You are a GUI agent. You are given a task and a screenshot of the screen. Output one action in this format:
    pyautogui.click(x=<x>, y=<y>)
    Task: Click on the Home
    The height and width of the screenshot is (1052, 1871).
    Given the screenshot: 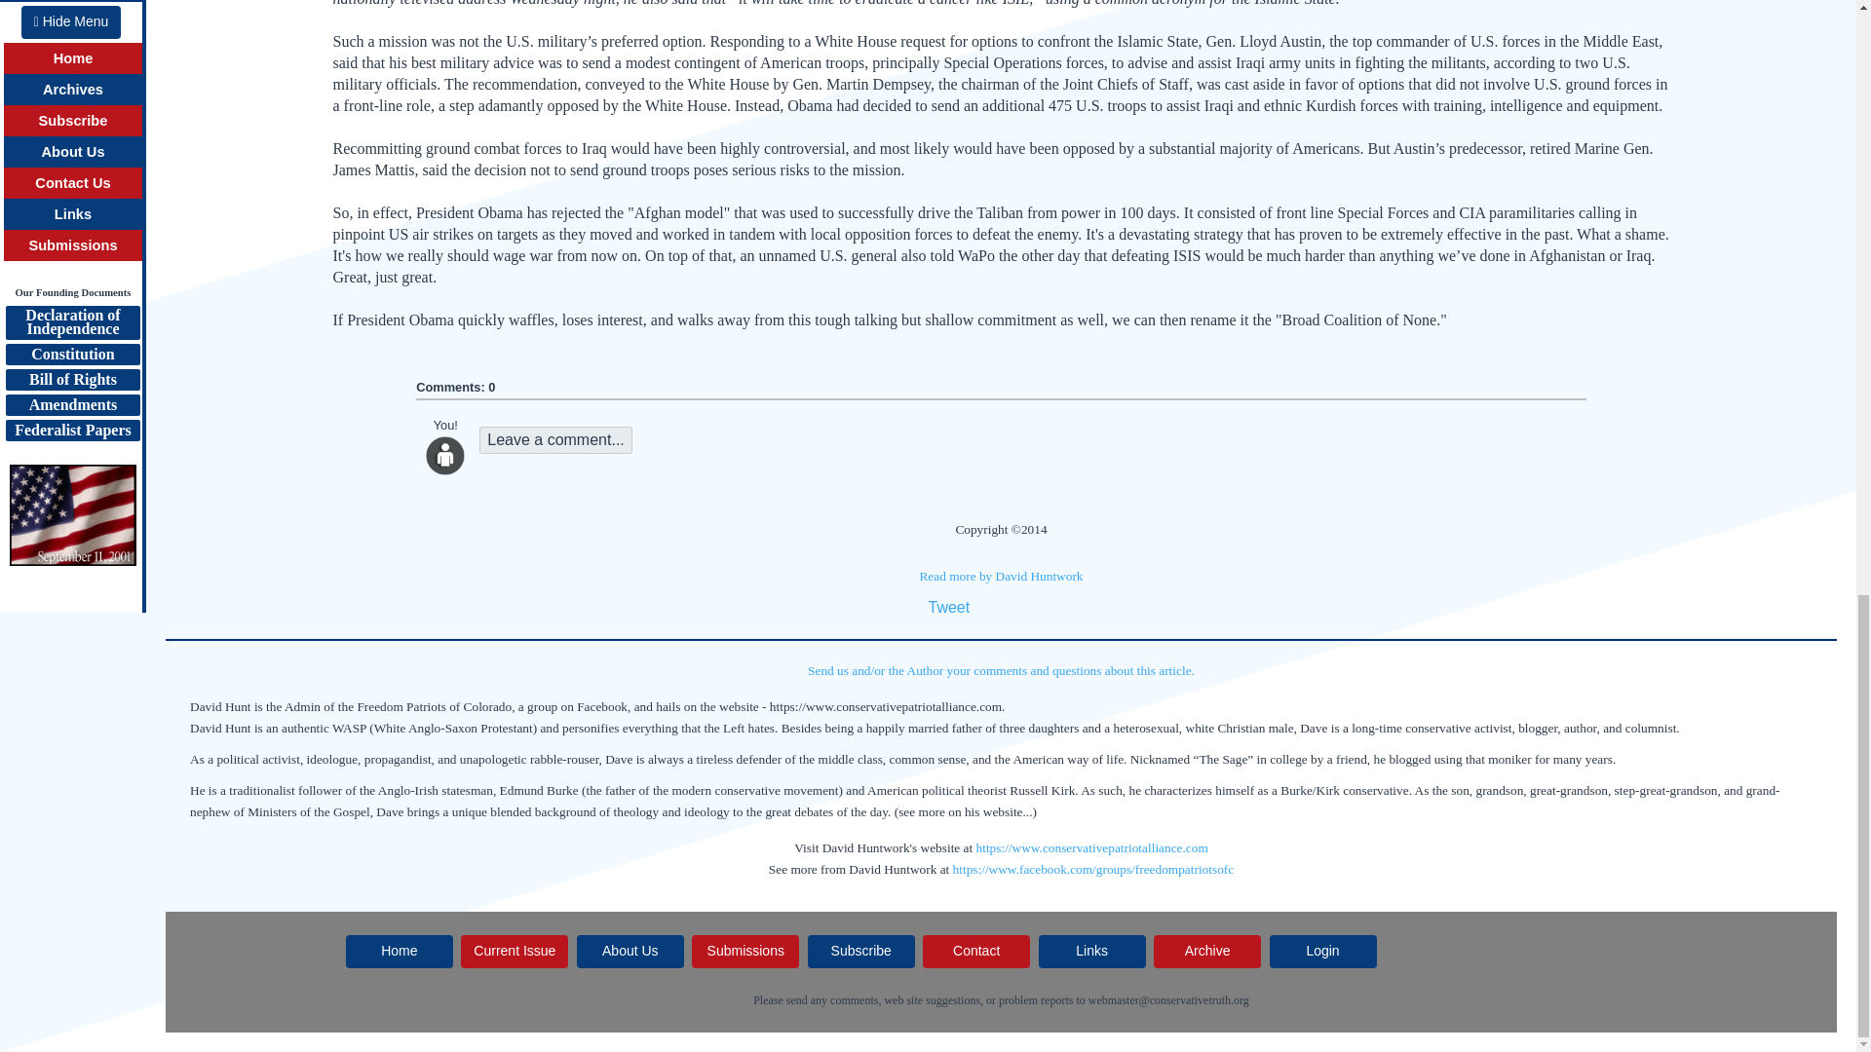 What is the action you would take?
    pyautogui.click(x=400, y=951)
    